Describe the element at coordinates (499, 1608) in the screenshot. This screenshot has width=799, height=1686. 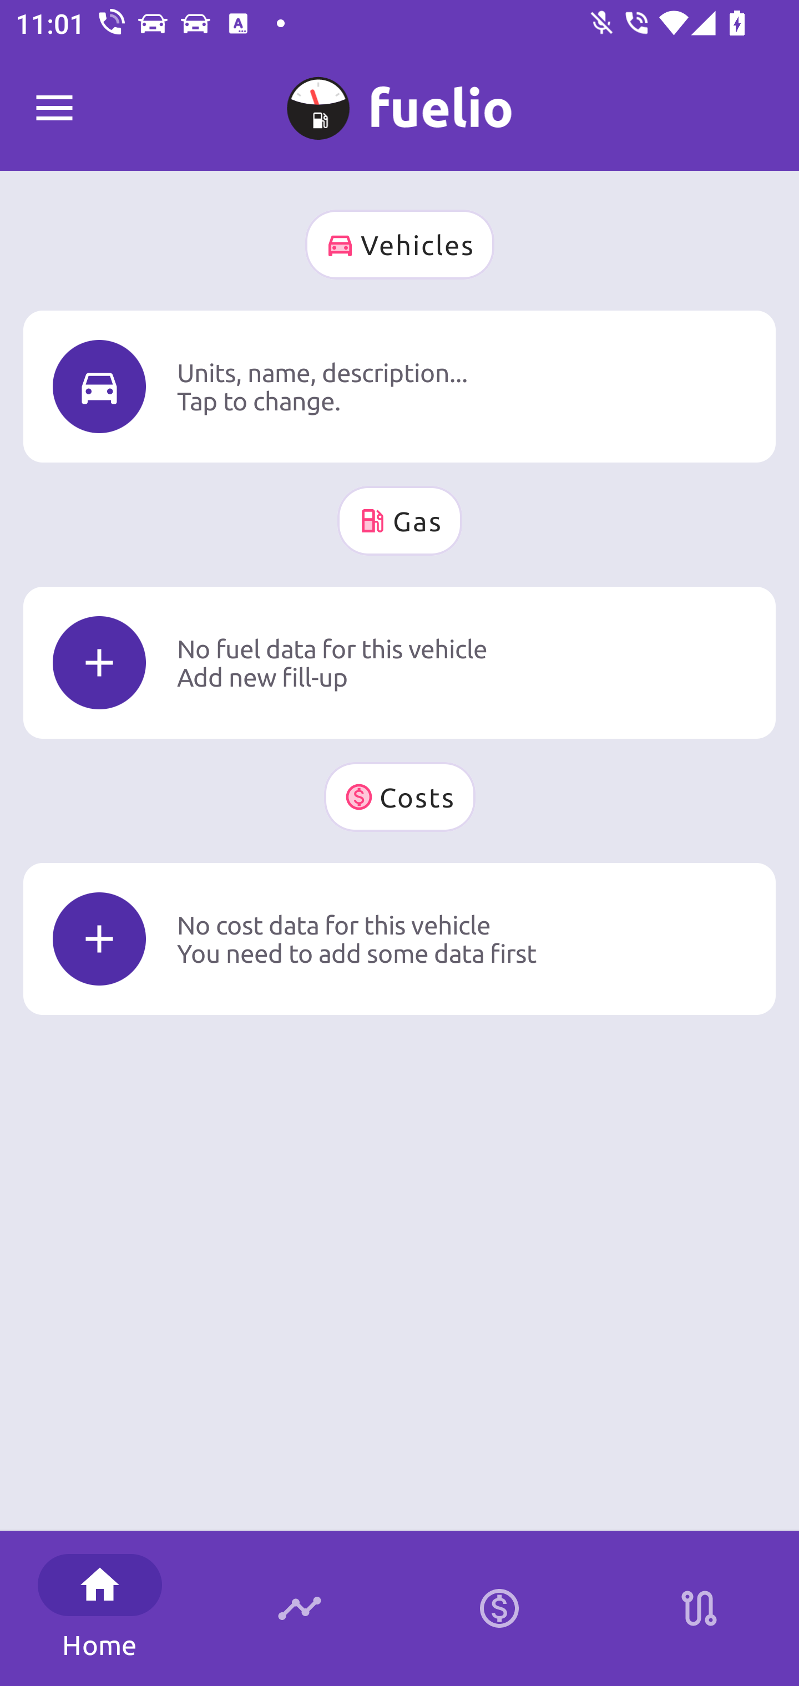
I see `Calculator` at that location.